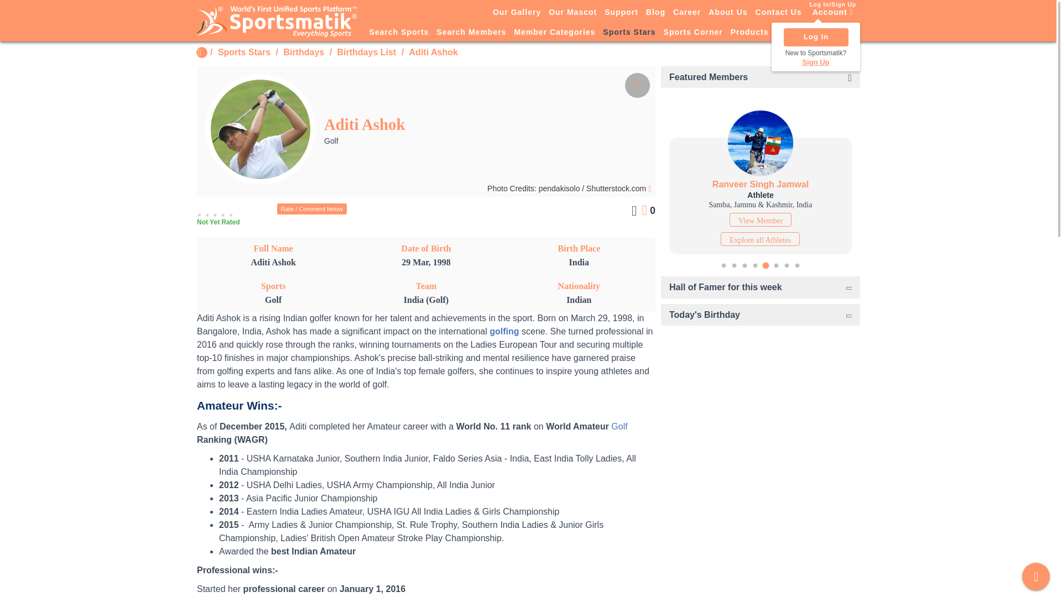  What do you see at coordinates (816, 62) in the screenshot?
I see `Sign Up` at bounding box center [816, 62].